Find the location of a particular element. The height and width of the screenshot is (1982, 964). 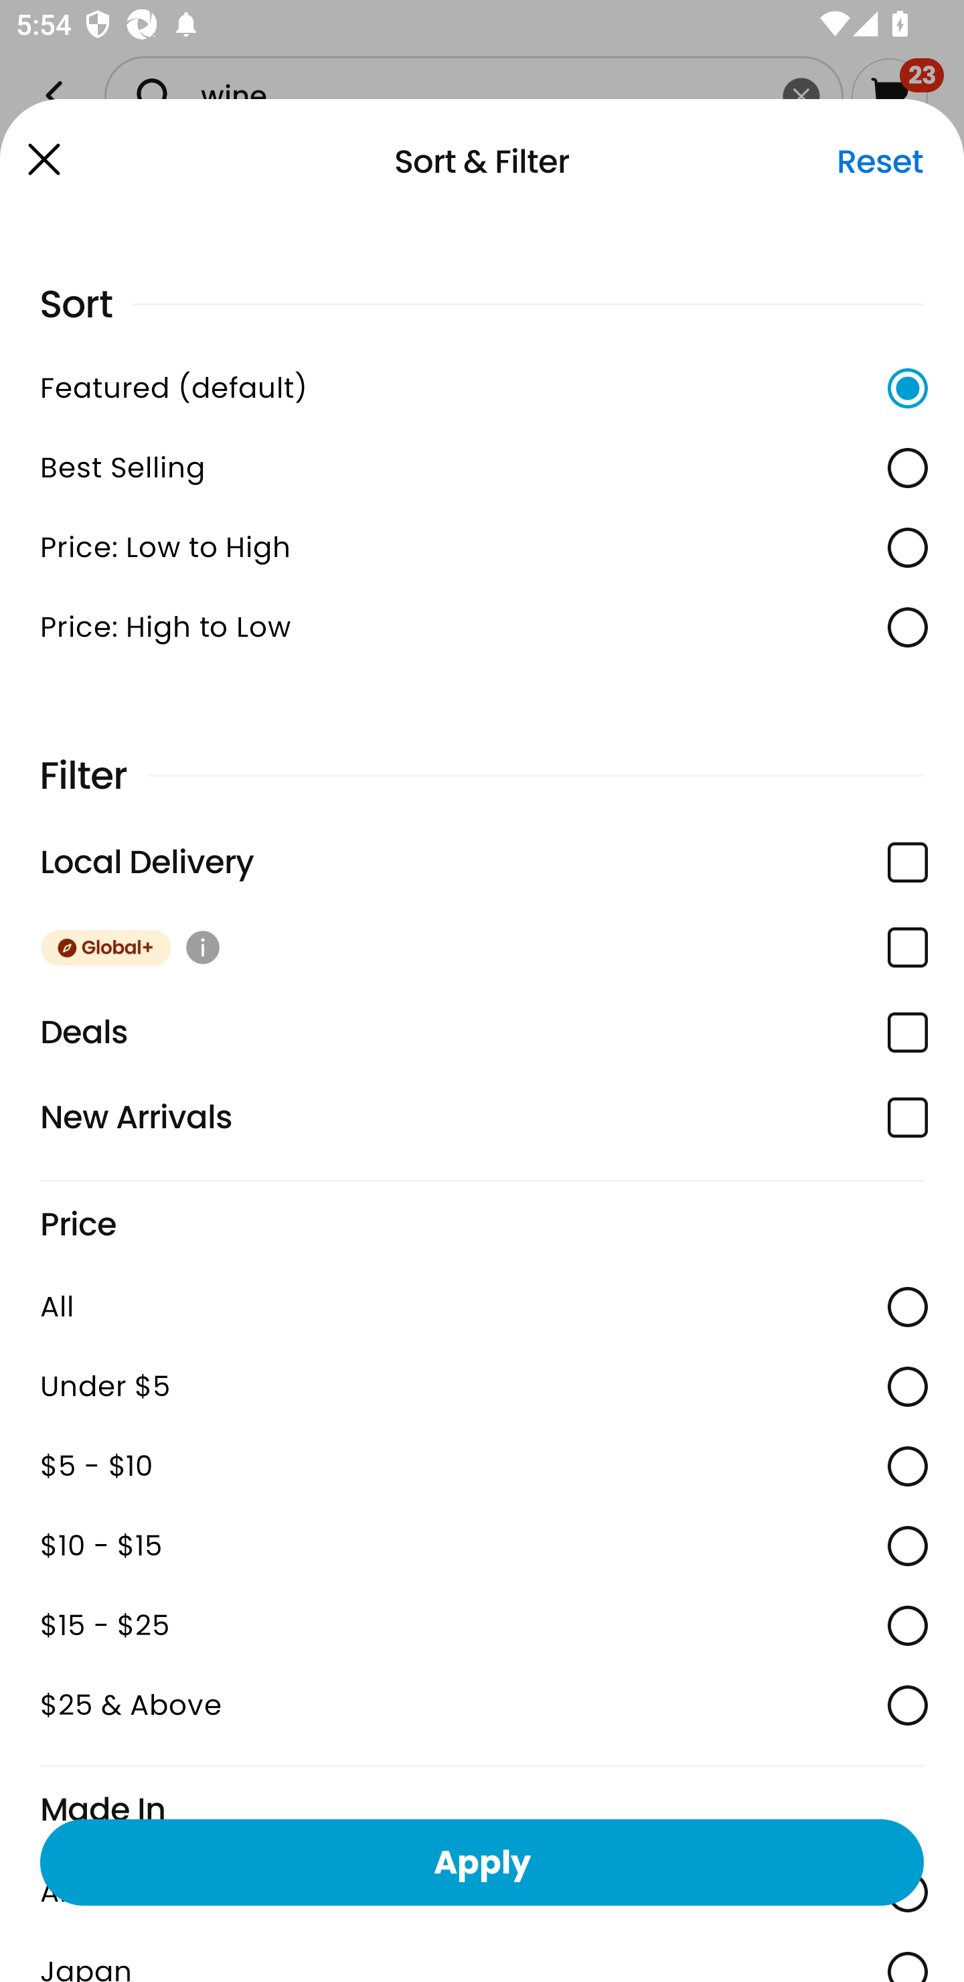

Apply is located at coordinates (482, 1861).